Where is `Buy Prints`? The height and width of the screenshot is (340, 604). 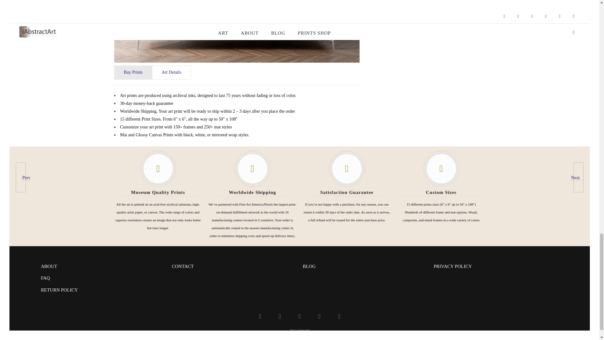 Buy Prints is located at coordinates (133, 72).